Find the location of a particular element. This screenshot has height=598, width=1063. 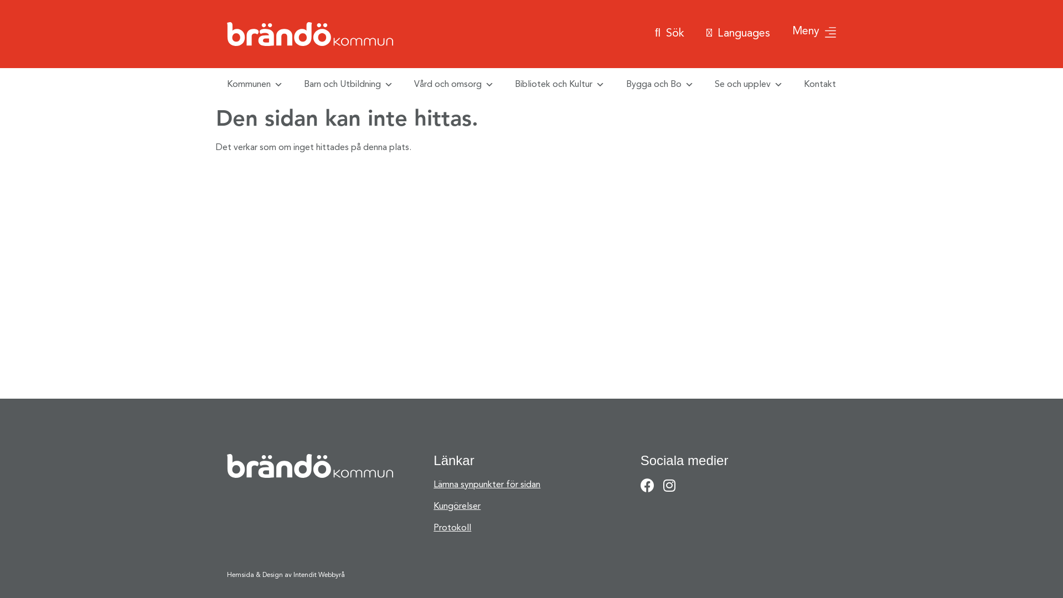

Kommunen is located at coordinates (255, 85).